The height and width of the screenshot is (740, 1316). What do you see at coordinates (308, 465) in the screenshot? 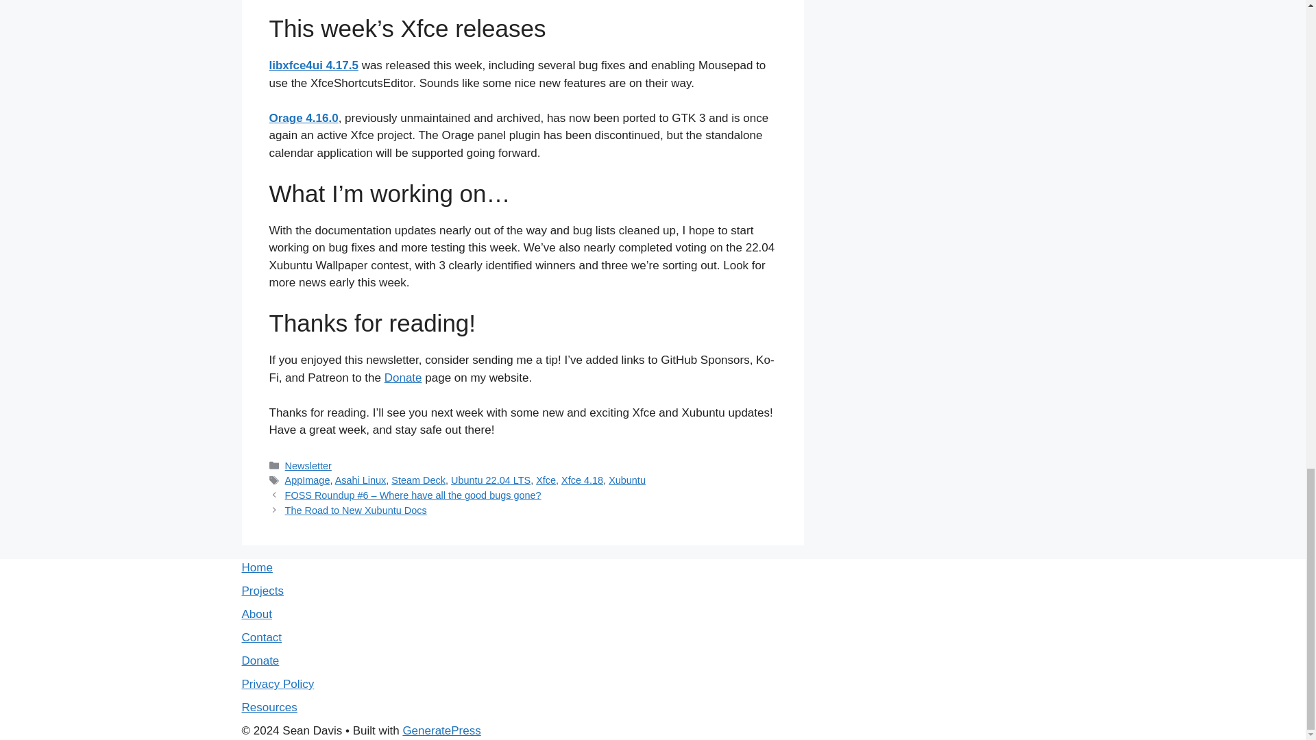
I see `Newsletter` at bounding box center [308, 465].